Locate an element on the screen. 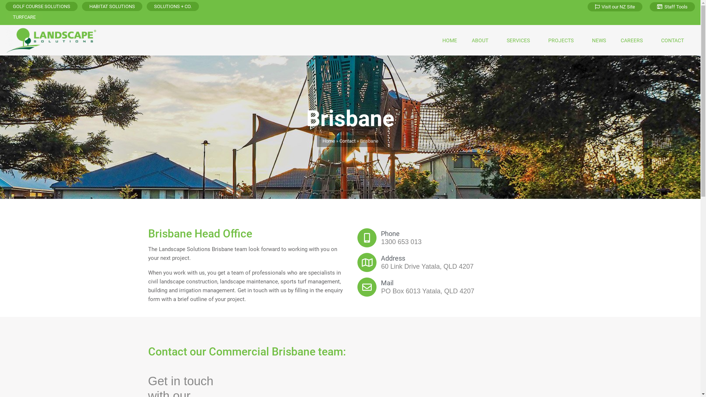 This screenshot has height=397, width=706. SERVICES is located at coordinates (520, 40).